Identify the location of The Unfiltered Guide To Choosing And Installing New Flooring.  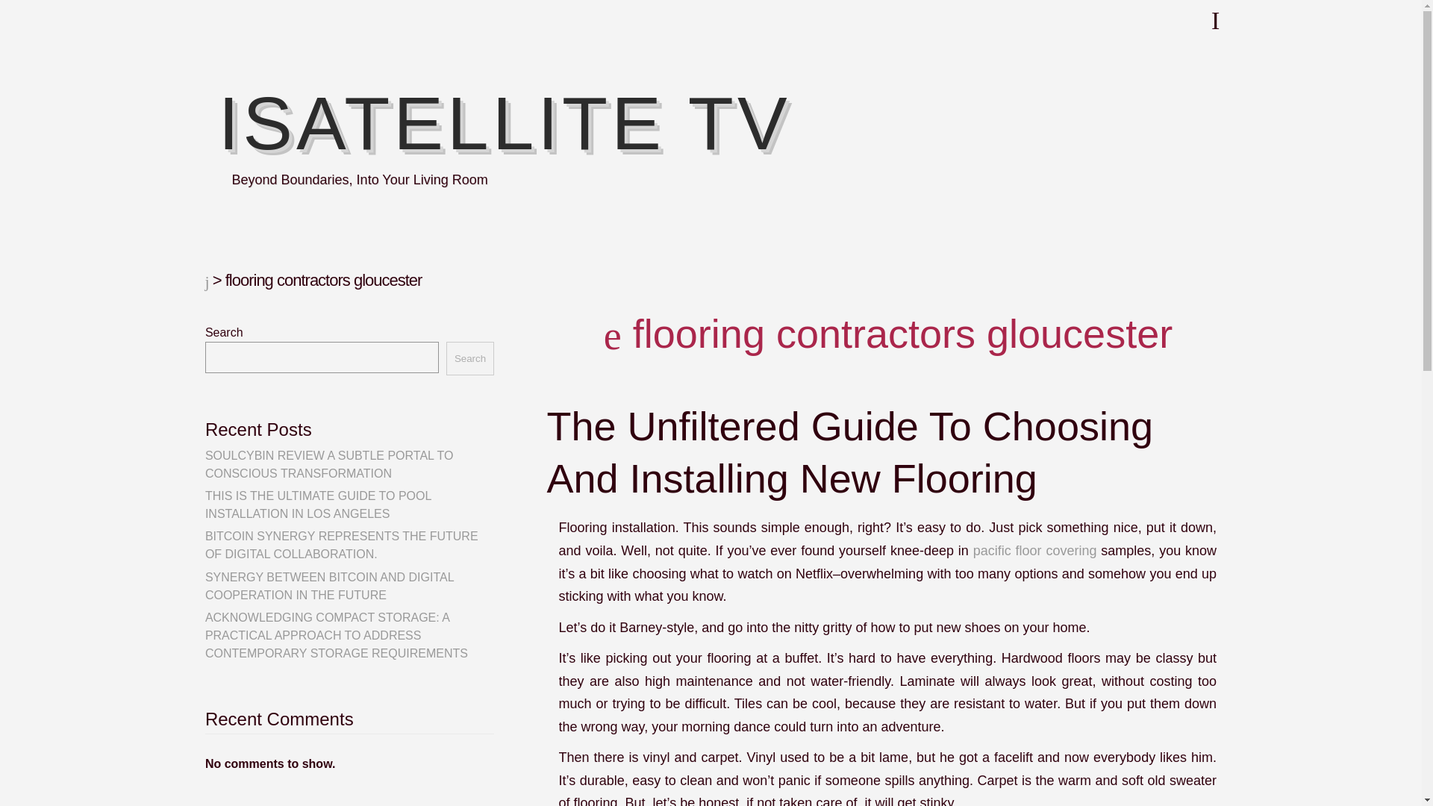
(849, 452).